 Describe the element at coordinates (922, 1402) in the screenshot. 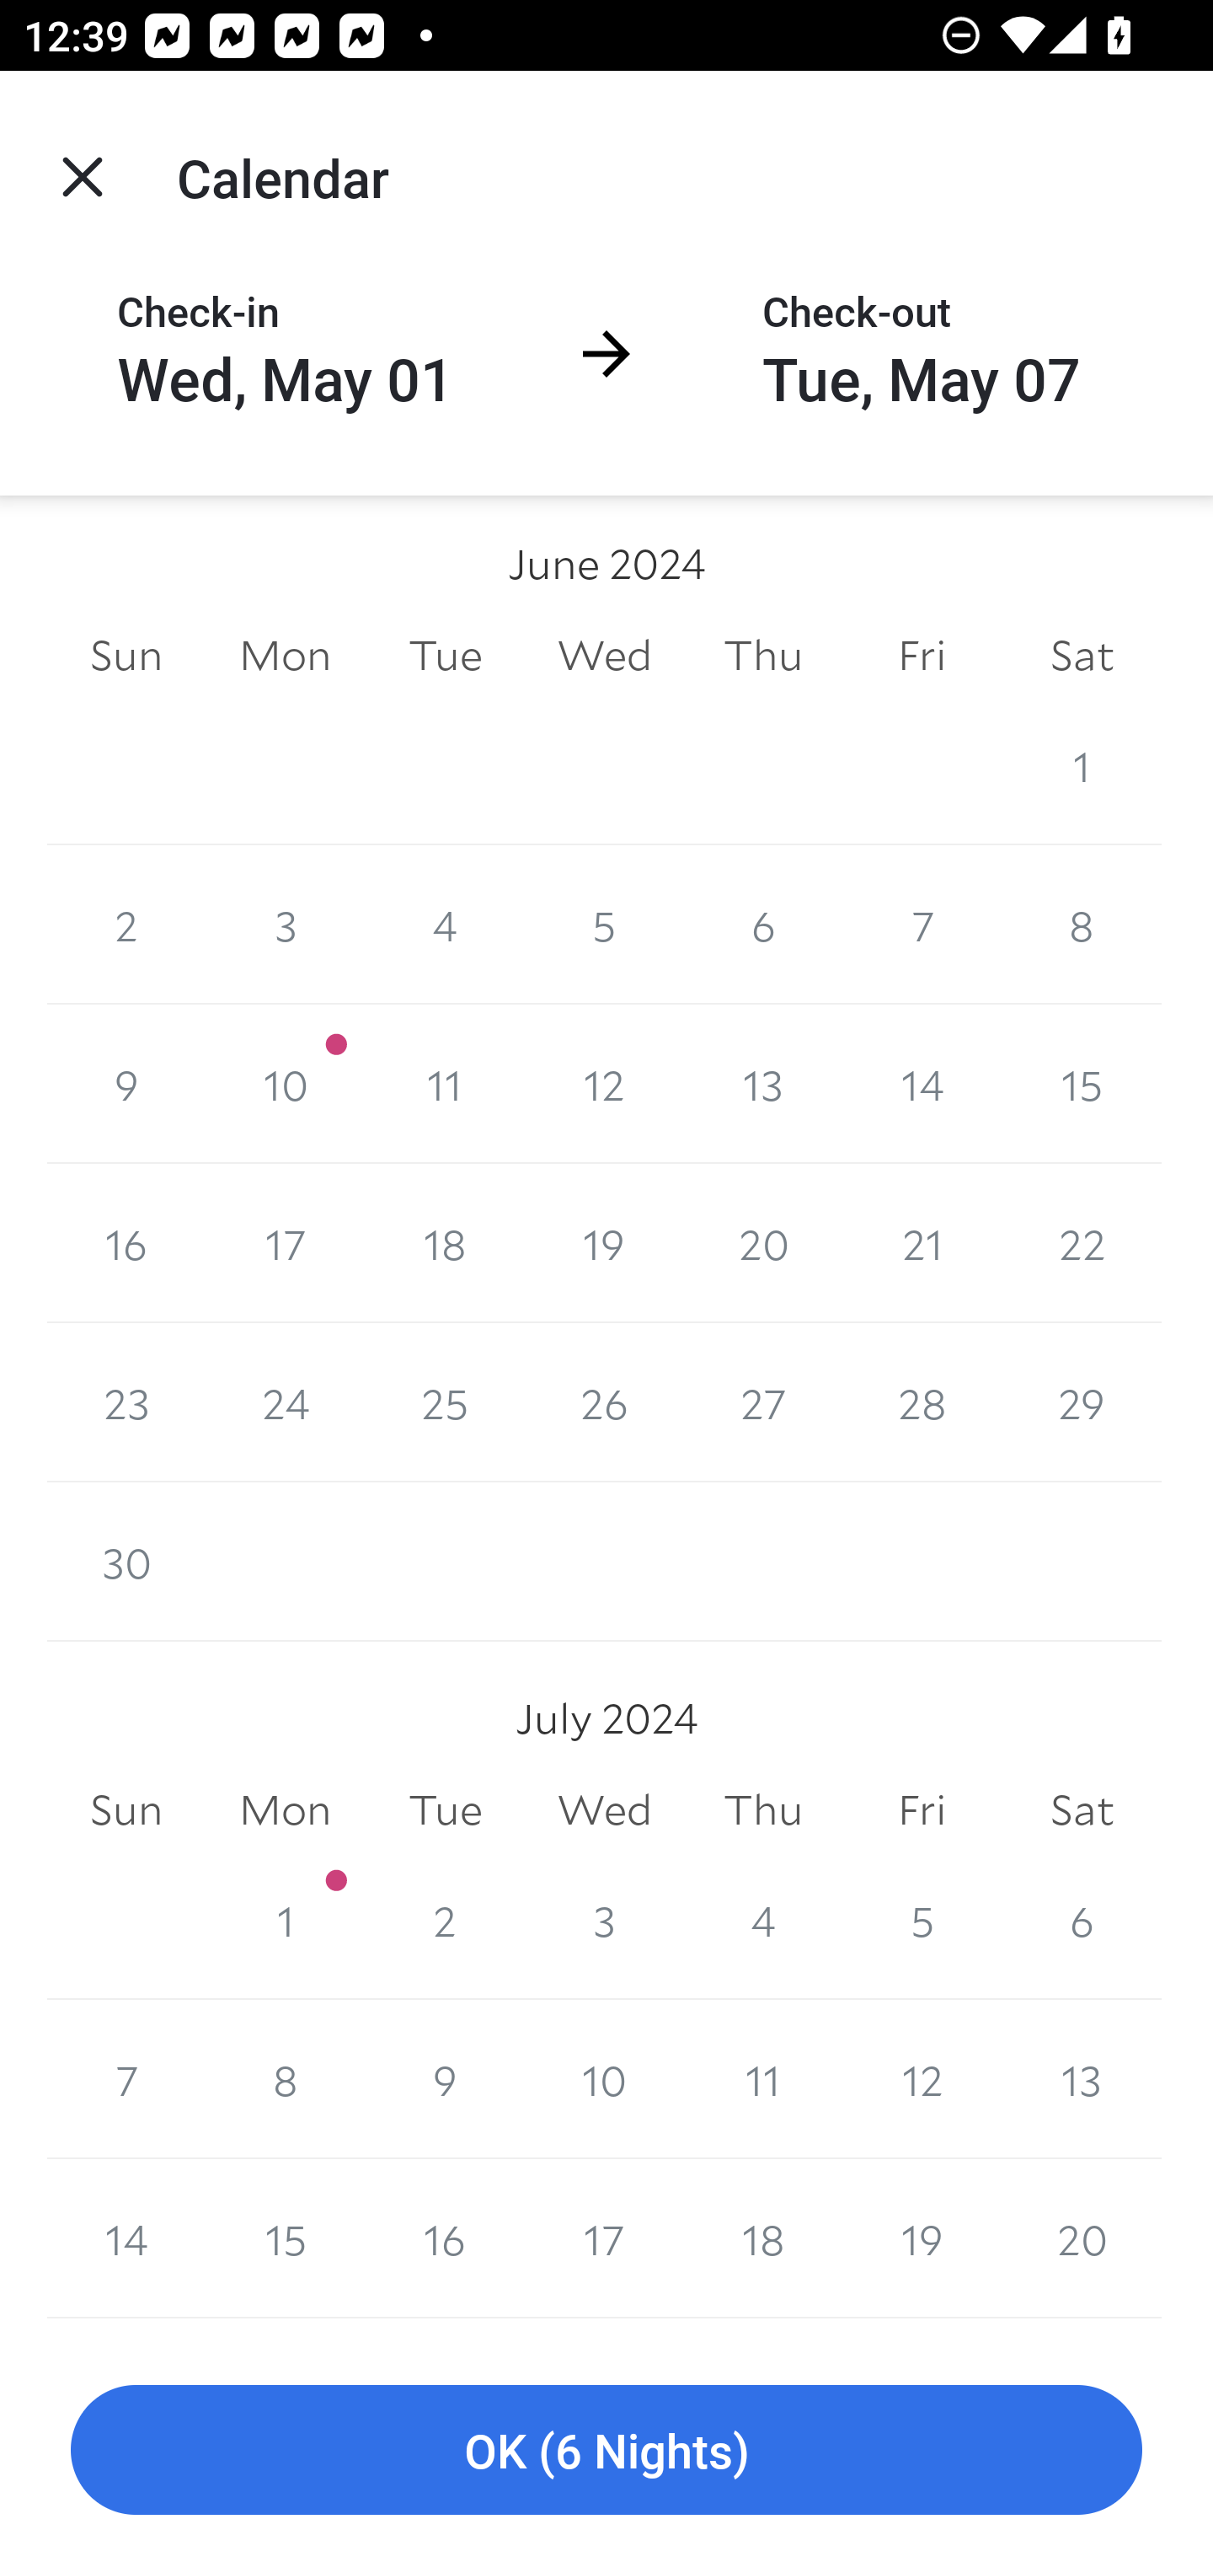

I see `28 28 June 2024` at that location.